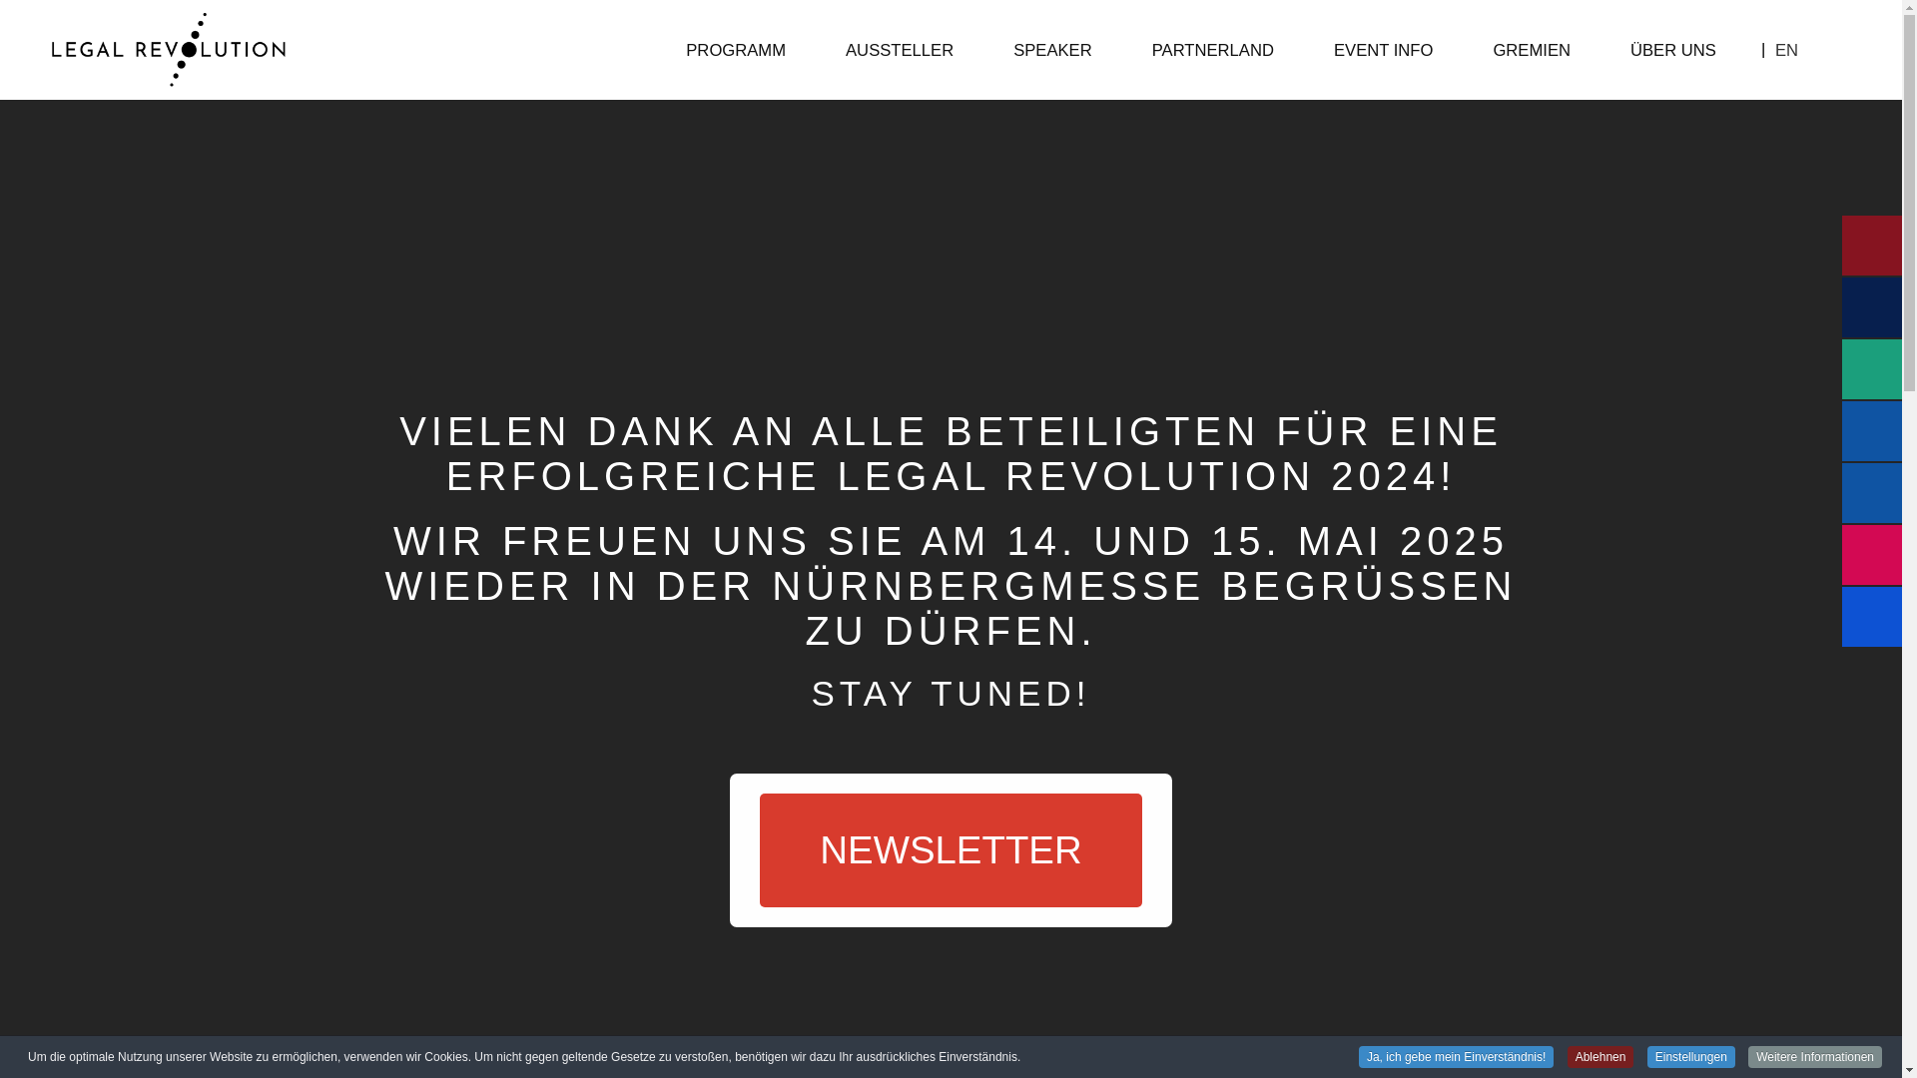 The height and width of the screenshot is (1078, 1917). I want to click on PROGRAMM, so click(735, 49).